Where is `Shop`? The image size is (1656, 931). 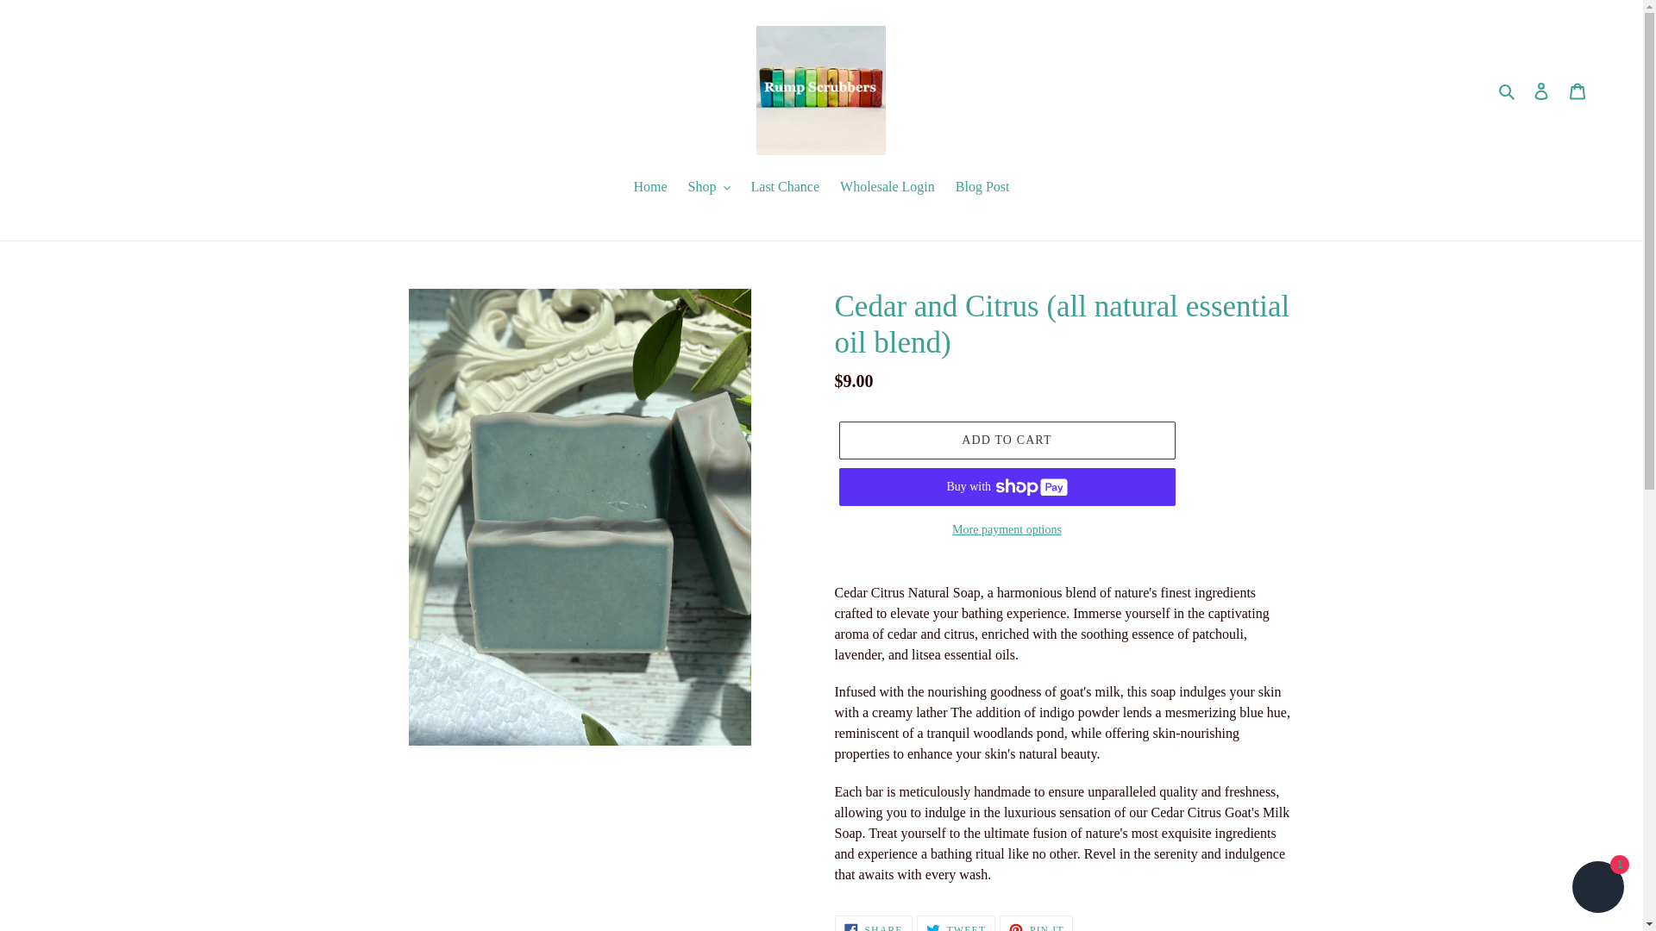 Shop is located at coordinates (709, 188).